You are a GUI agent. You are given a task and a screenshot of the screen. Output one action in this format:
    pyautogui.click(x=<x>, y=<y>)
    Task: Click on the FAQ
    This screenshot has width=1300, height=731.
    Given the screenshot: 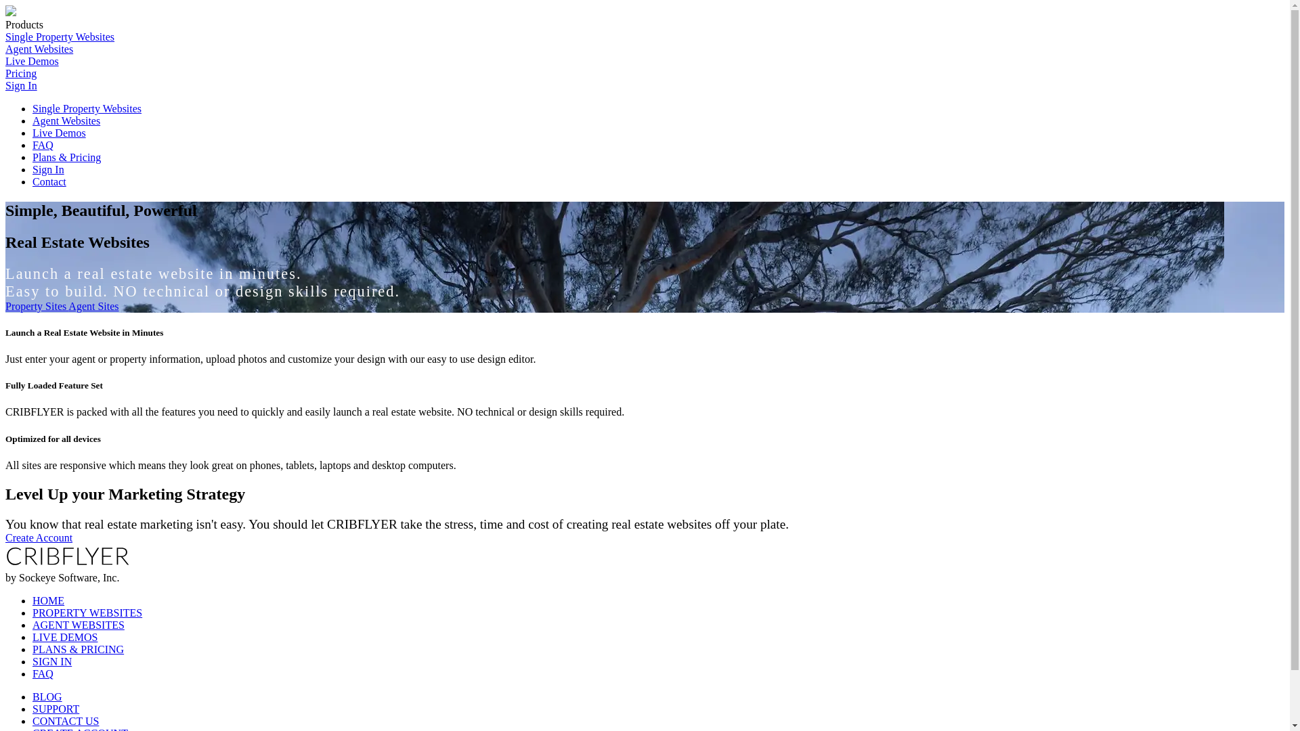 What is the action you would take?
    pyautogui.click(x=43, y=674)
    